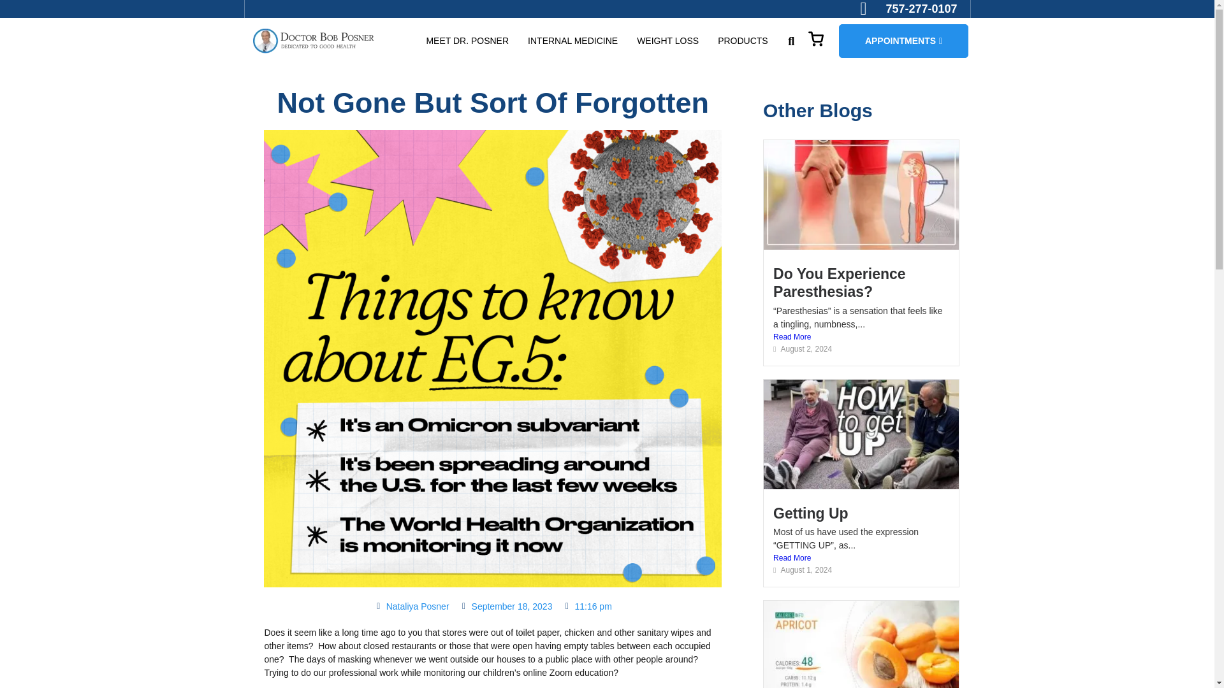  Describe the element at coordinates (903, 41) in the screenshot. I see `APPOINTMENTS` at that location.